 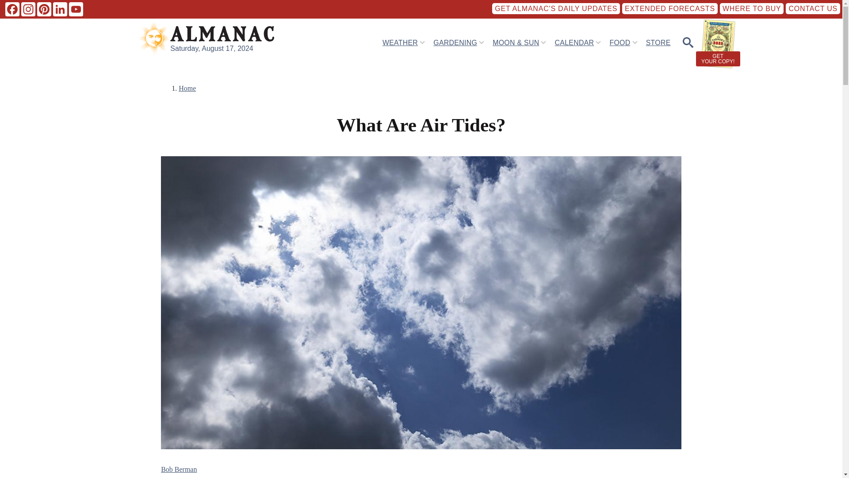 What do you see at coordinates (28, 9) in the screenshot?
I see `Instagram` at bounding box center [28, 9].